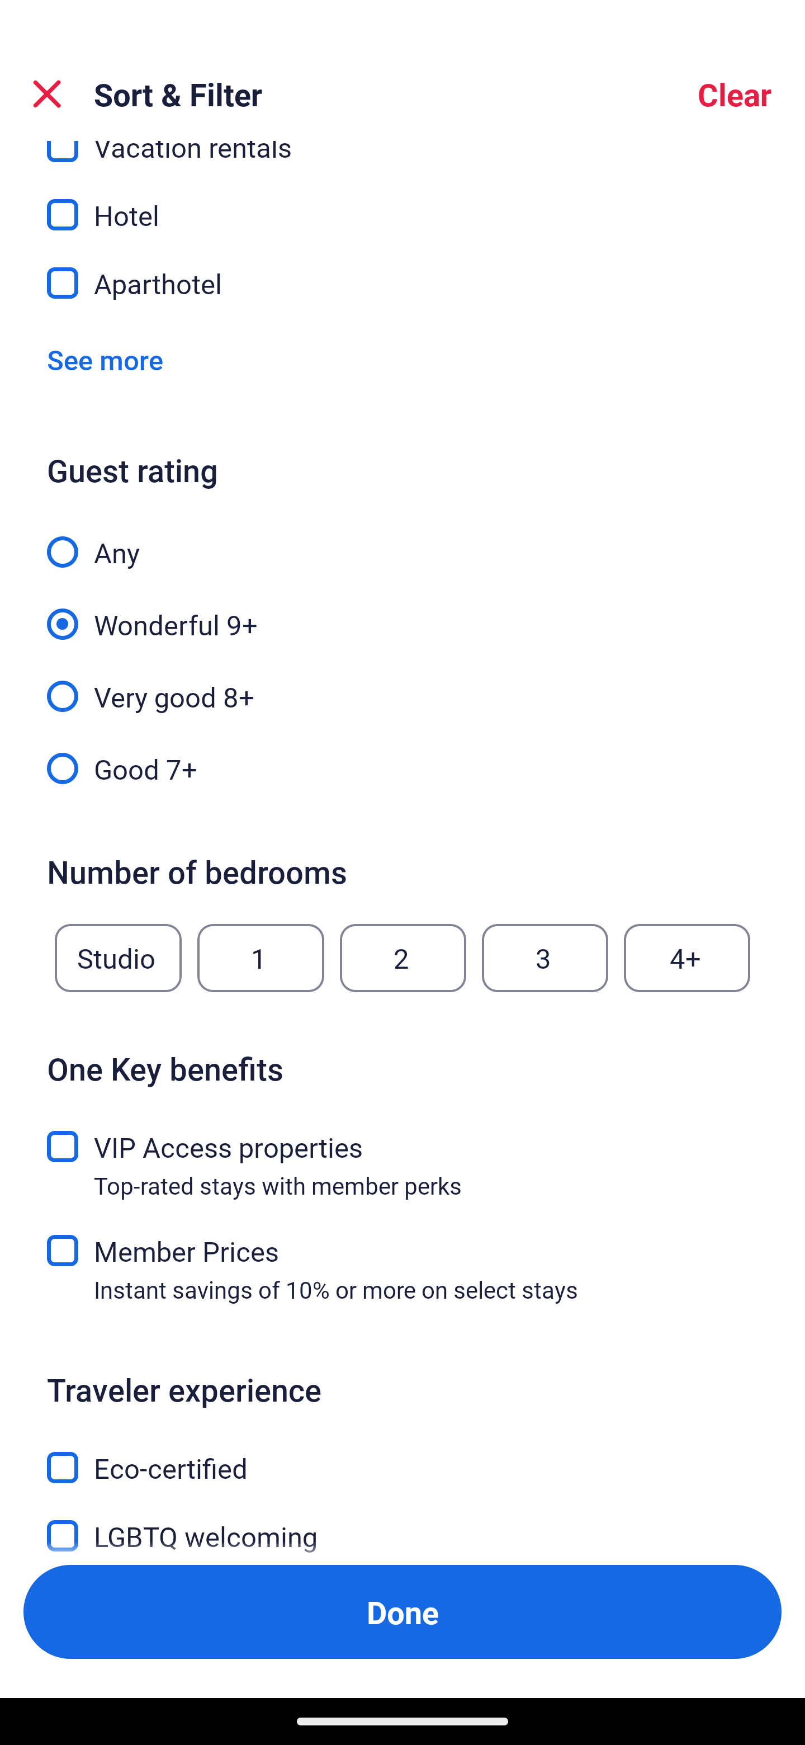 The height and width of the screenshot is (1745, 805). What do you see at coordinates (261, 958) in the screenshot?
I see `1` at bounding box center [261, 958].